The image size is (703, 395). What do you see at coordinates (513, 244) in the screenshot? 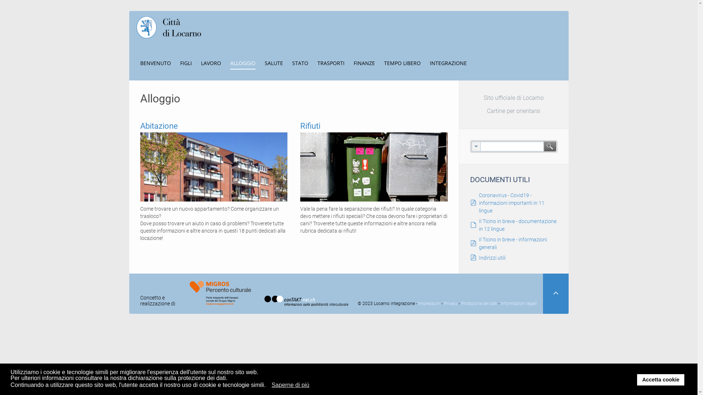
I see `Il Ticino in breve - informazioni generali` at bounding box center [513, 244].